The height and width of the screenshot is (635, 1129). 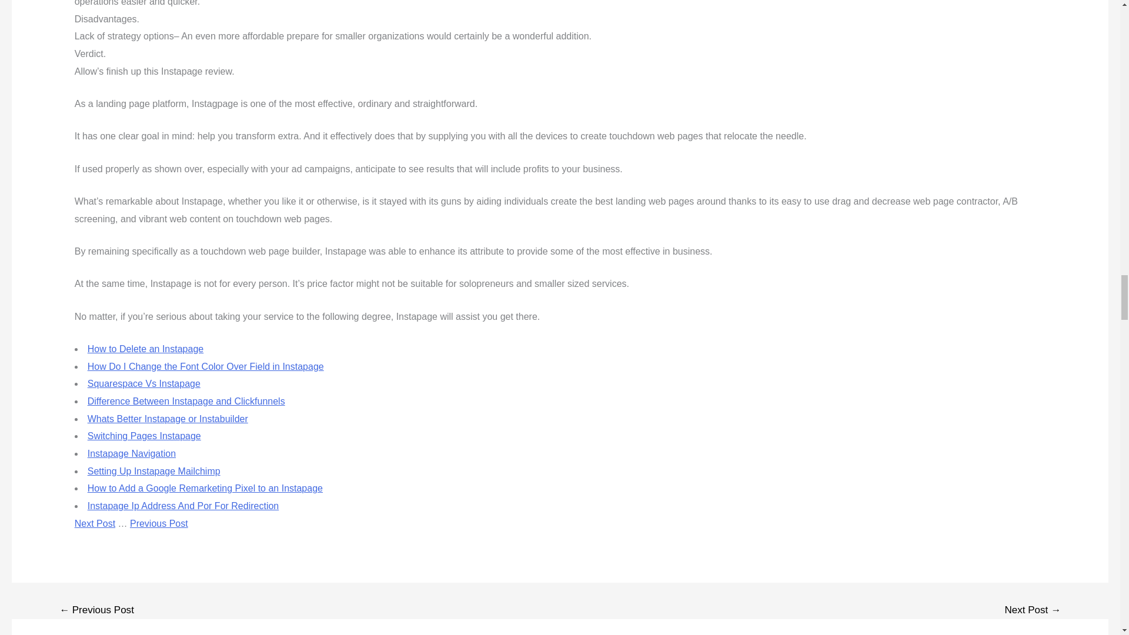 I want to click on Squarespace Vs Instapage, so click(x=144, y=383).